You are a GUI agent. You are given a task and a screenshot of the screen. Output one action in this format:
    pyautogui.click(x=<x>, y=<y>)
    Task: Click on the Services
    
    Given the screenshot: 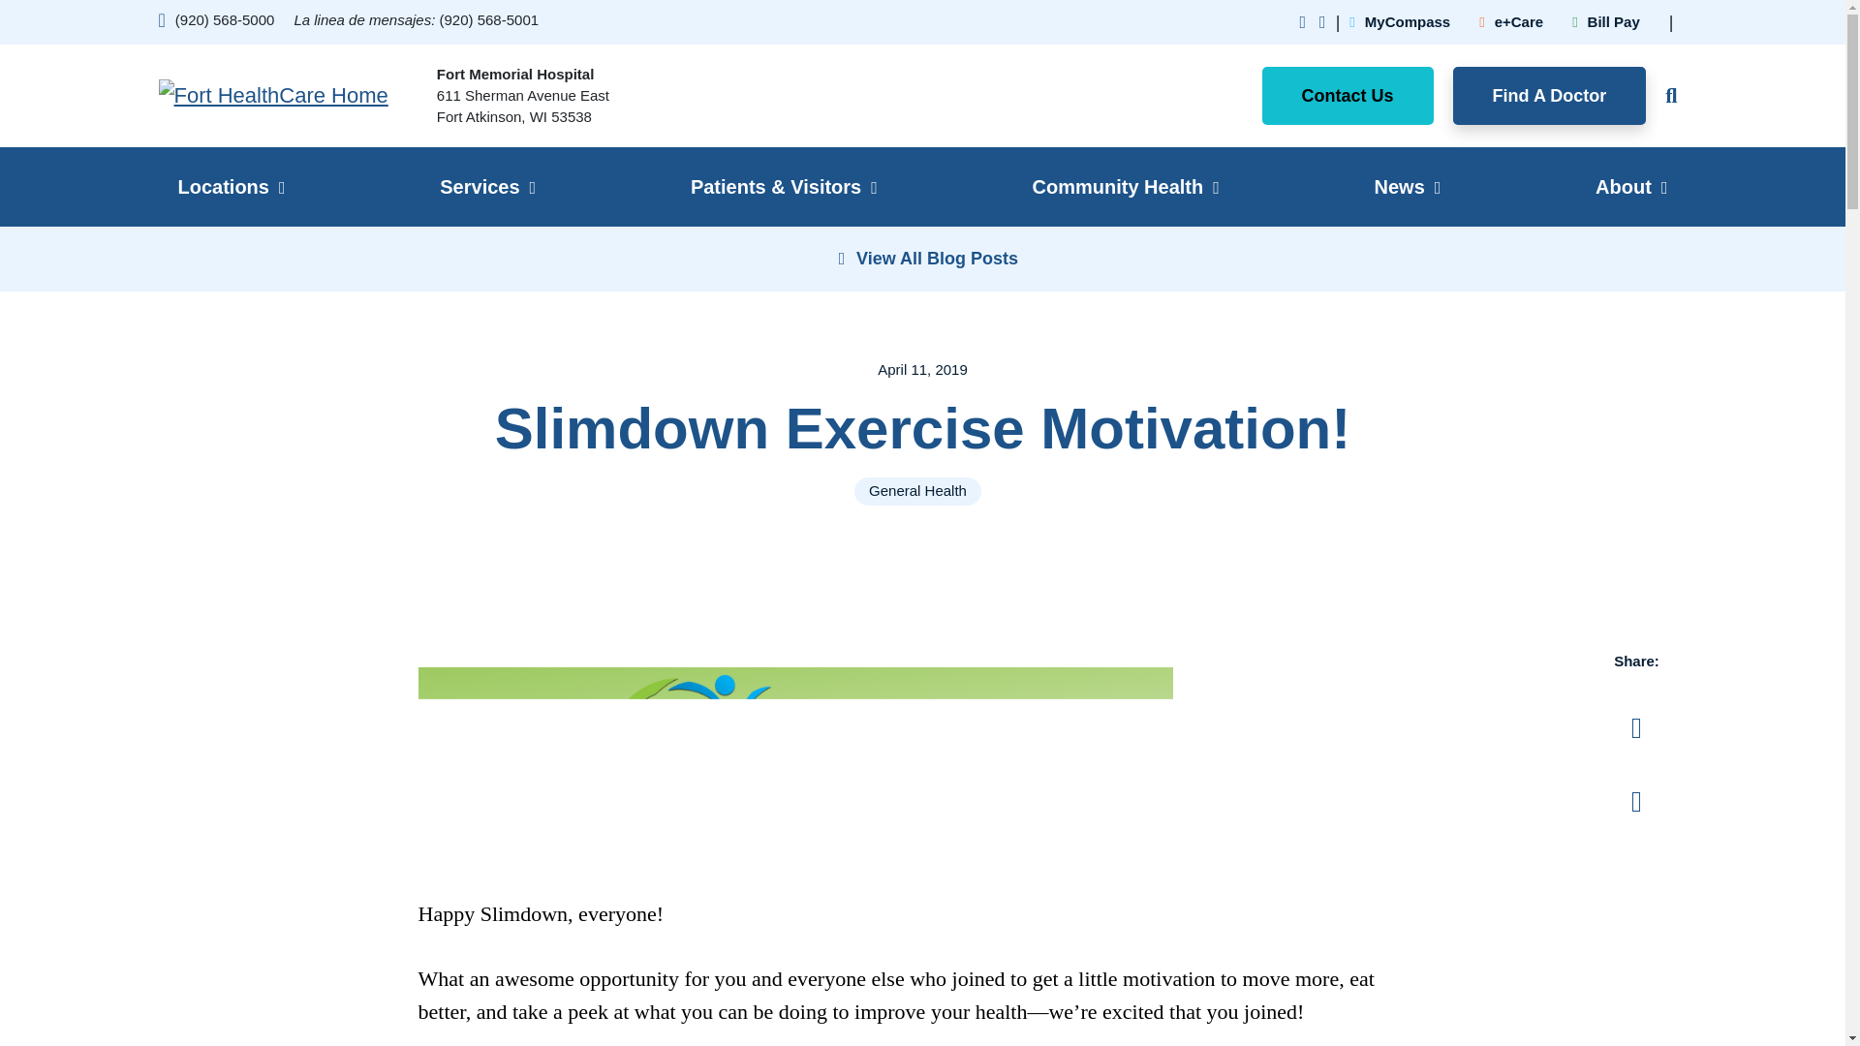 What is the action you would take?
    pyautogui.click(x=486, y=187)
    